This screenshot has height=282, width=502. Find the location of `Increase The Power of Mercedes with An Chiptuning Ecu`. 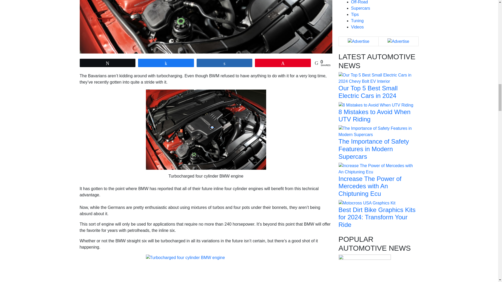

Increase The Power of Mercedes with An Chiptuning Ecu is located at coordinates (378, 169).